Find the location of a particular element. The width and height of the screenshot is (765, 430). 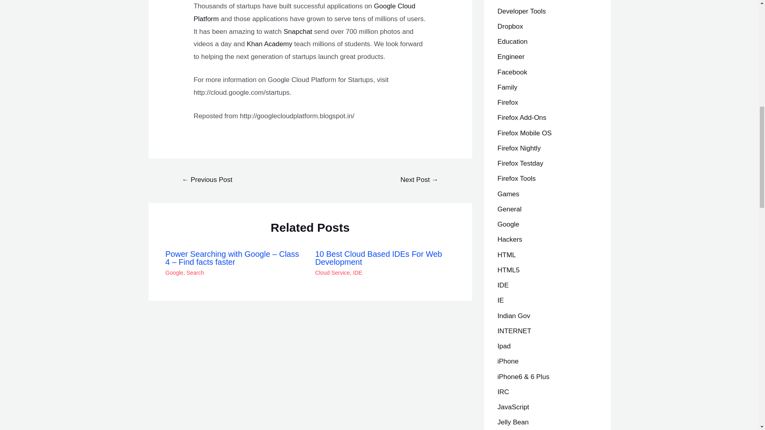

10 Best Cloud Based IDEs For Web Development is located at coordinates (379, 258).